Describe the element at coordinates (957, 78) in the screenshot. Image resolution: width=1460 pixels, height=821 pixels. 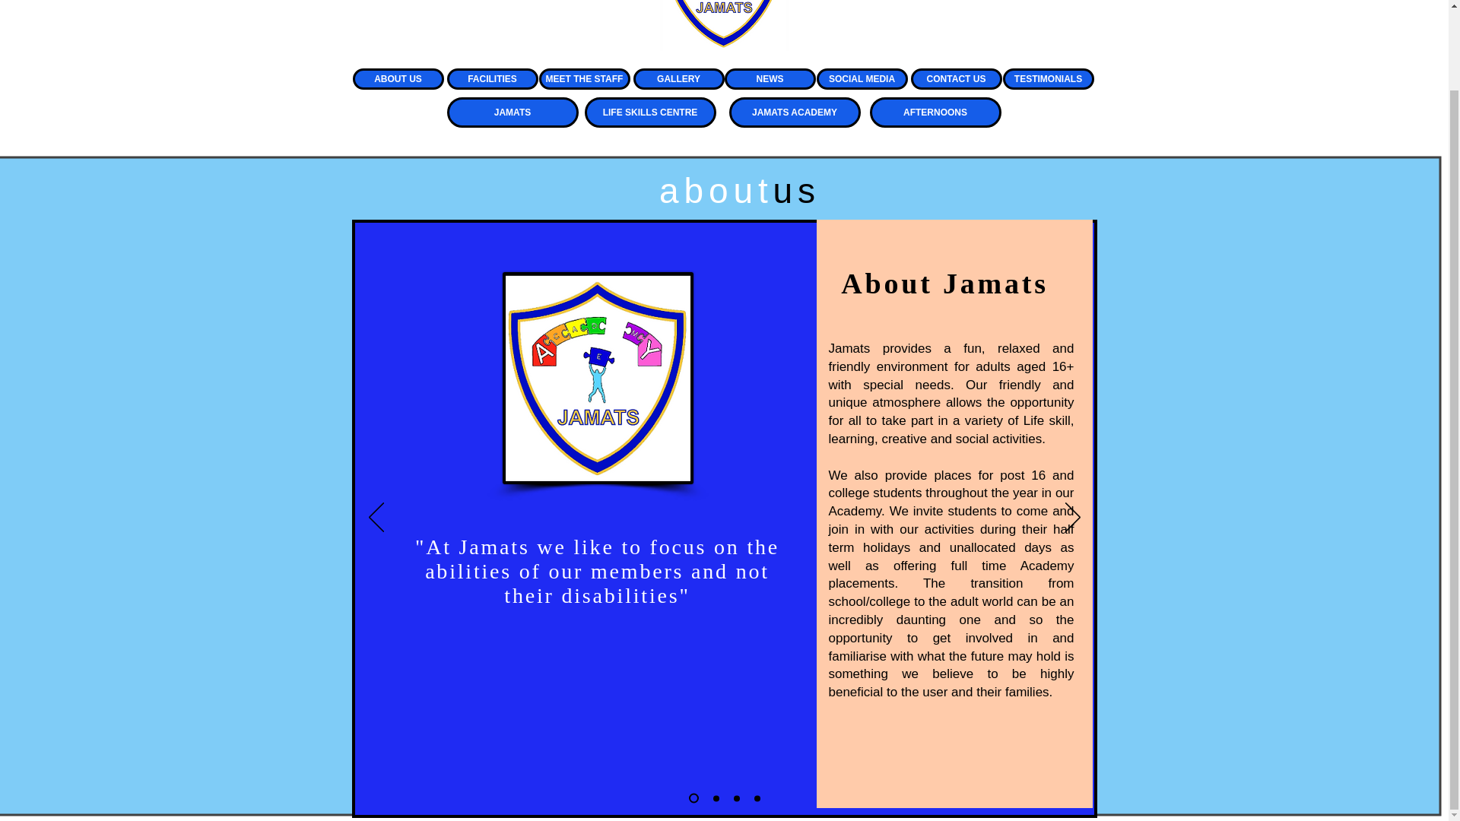
I see `CONTACT US` at that location.